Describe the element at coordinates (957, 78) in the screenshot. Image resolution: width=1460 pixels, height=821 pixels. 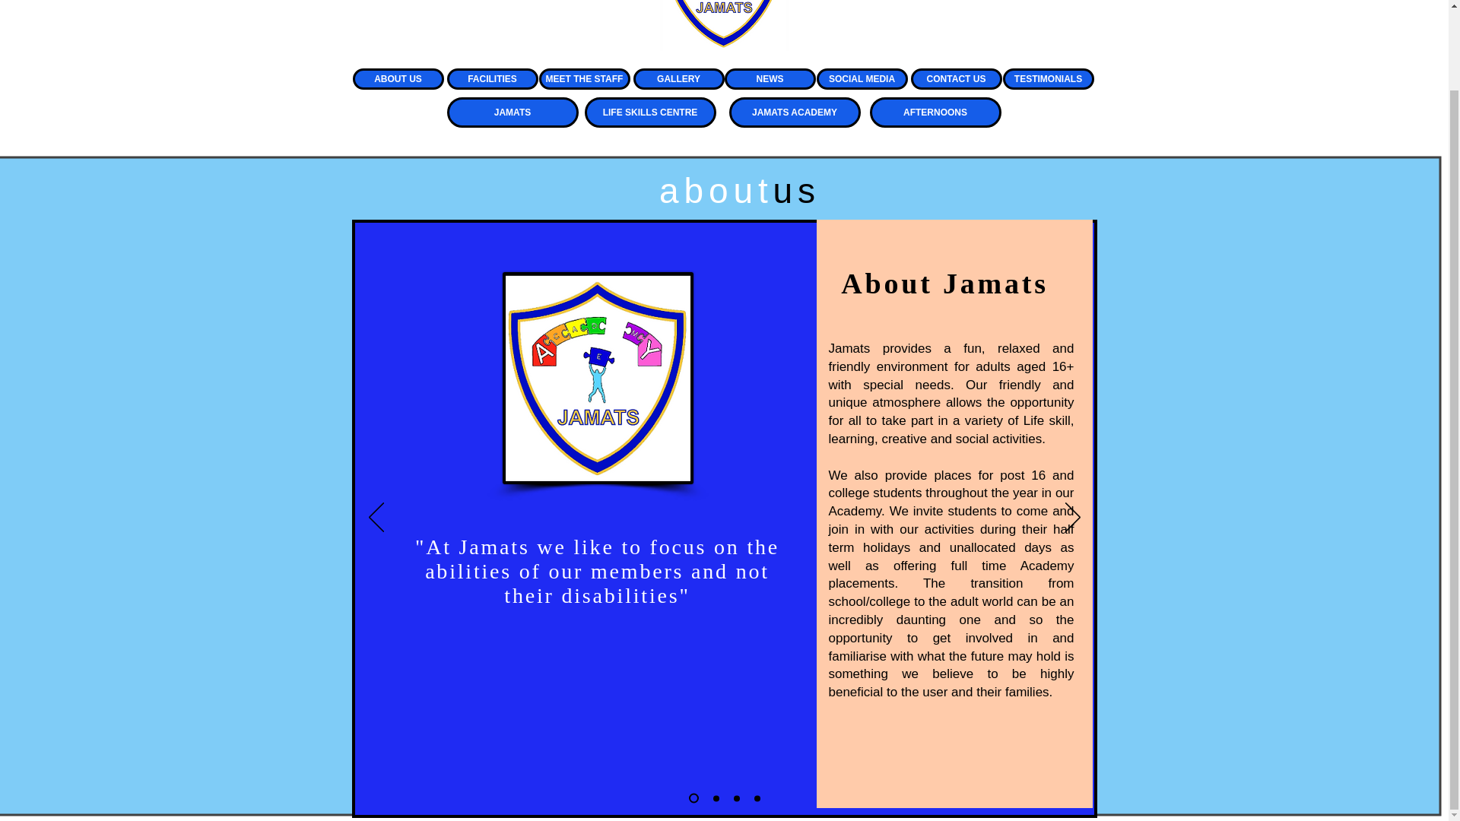
I see `CONTACT US` at that location.